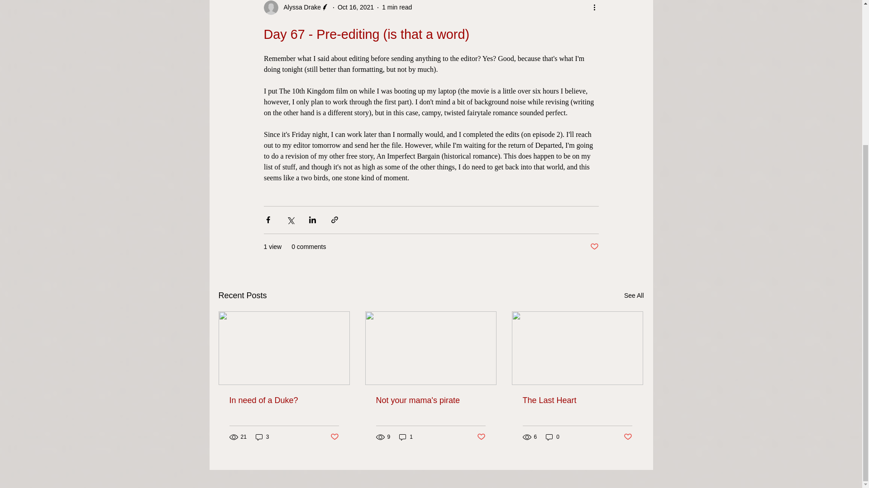 The image size is (869, 488). Describe the element at coordinates (397, 7) in the screenshot. I see `1 min read` at that location.